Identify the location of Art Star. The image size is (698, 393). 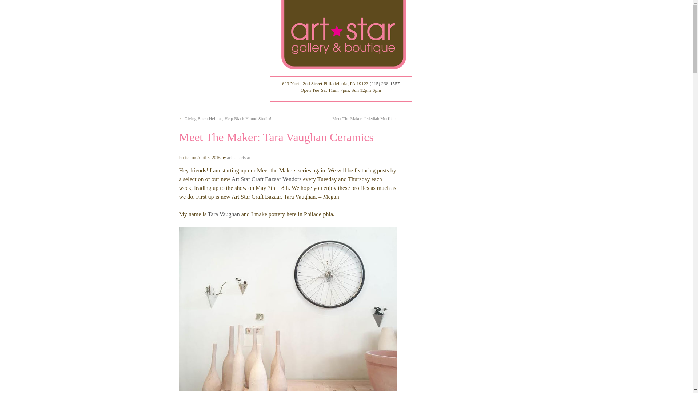
(346, 35).